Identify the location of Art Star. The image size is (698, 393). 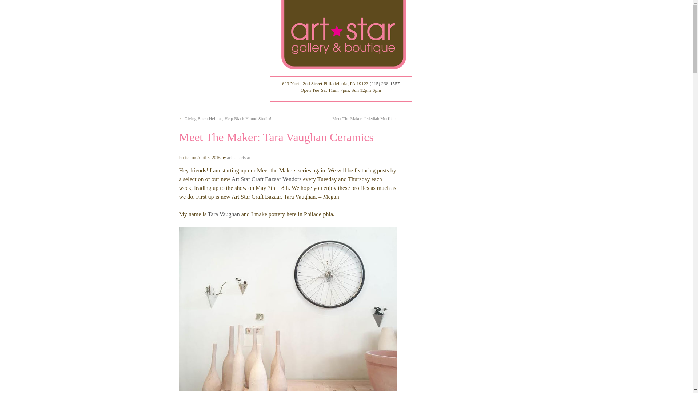
(346, 35).